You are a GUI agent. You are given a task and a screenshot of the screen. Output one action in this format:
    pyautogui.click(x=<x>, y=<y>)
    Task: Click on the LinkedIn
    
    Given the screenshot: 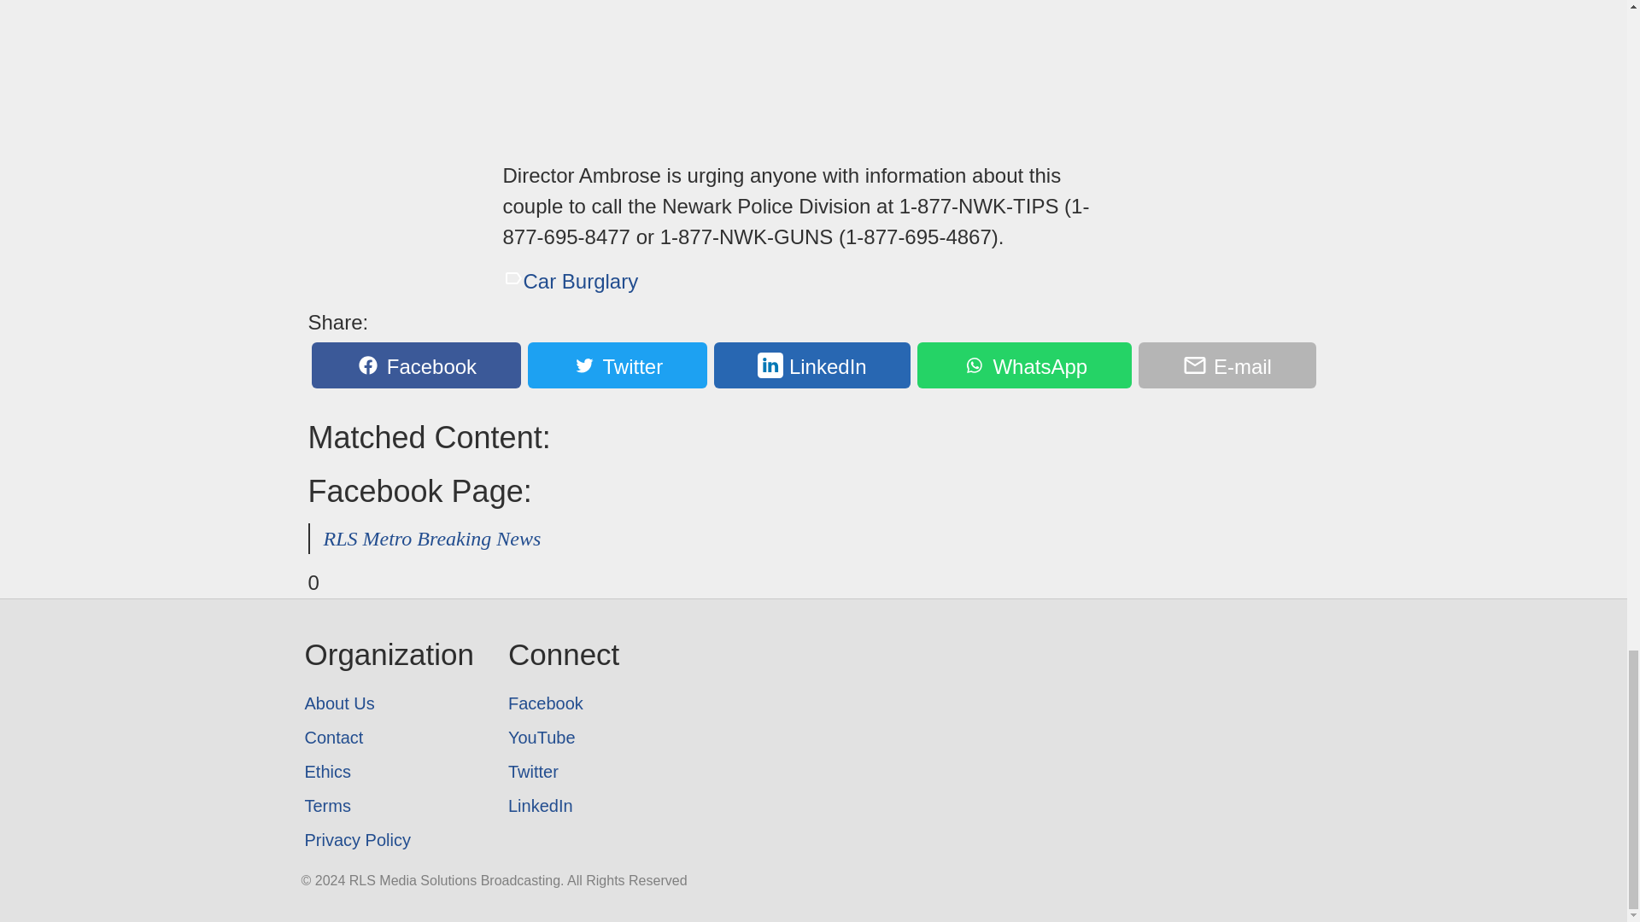 What is the action you would take?
    pyautogui.click(x=812, y=365)
    